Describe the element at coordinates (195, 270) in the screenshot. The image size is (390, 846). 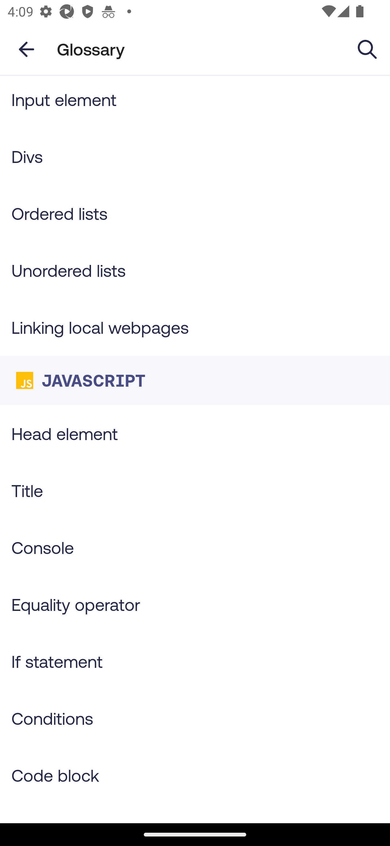
I see `Unordered lists` at that location.